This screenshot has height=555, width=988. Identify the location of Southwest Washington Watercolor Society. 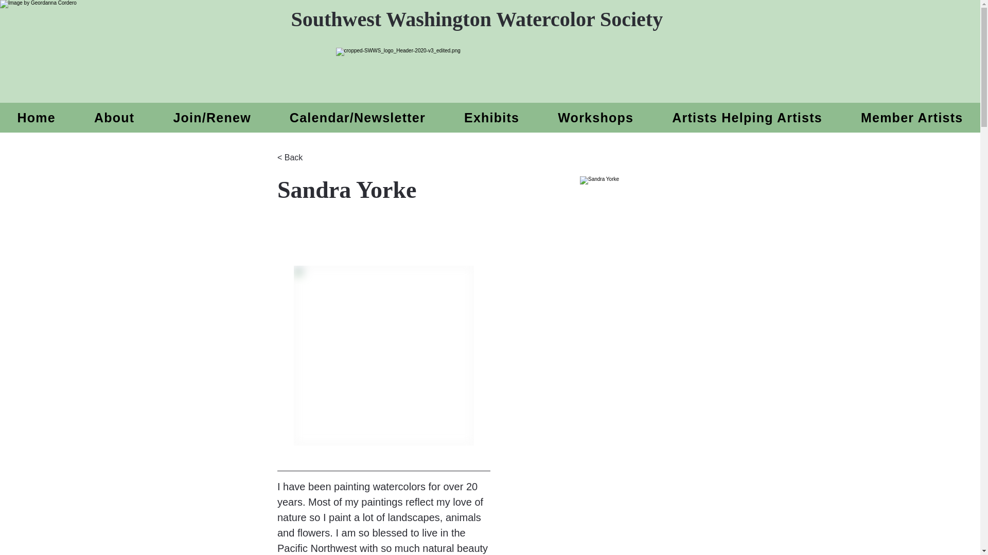
(477, 19).